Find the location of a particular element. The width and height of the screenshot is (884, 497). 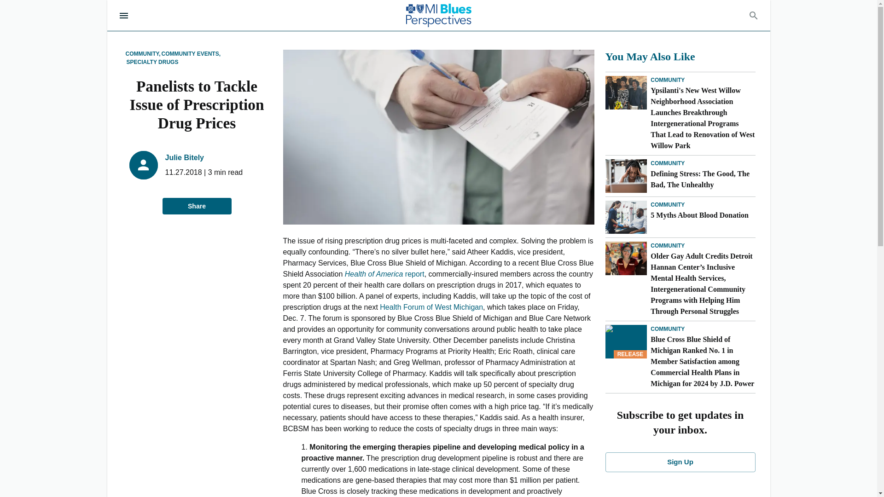

Health of America report is located at coordinates (384, 274).